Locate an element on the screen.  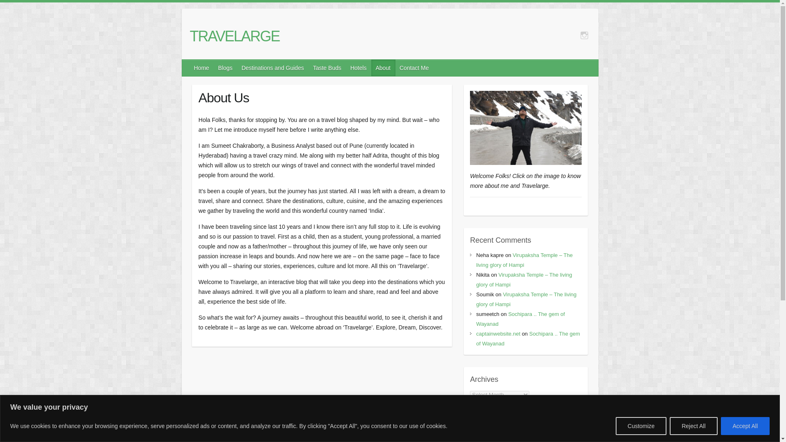
Hotels is located at coordinates (359, 68).